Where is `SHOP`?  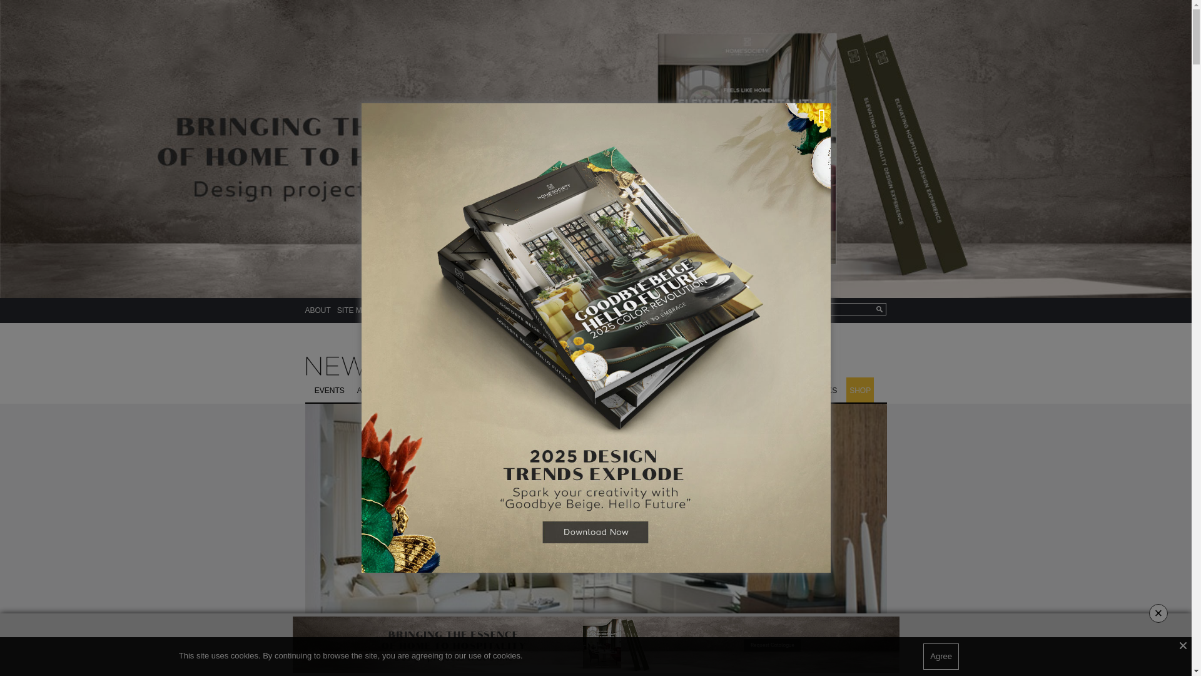 SHOP is located at coordinates (860, 389).